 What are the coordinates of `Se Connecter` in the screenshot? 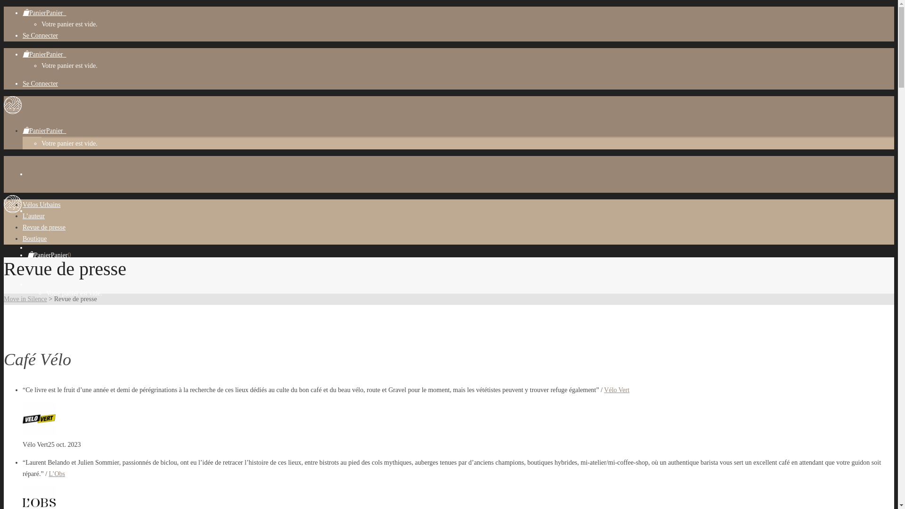 It's located at (40, 36).